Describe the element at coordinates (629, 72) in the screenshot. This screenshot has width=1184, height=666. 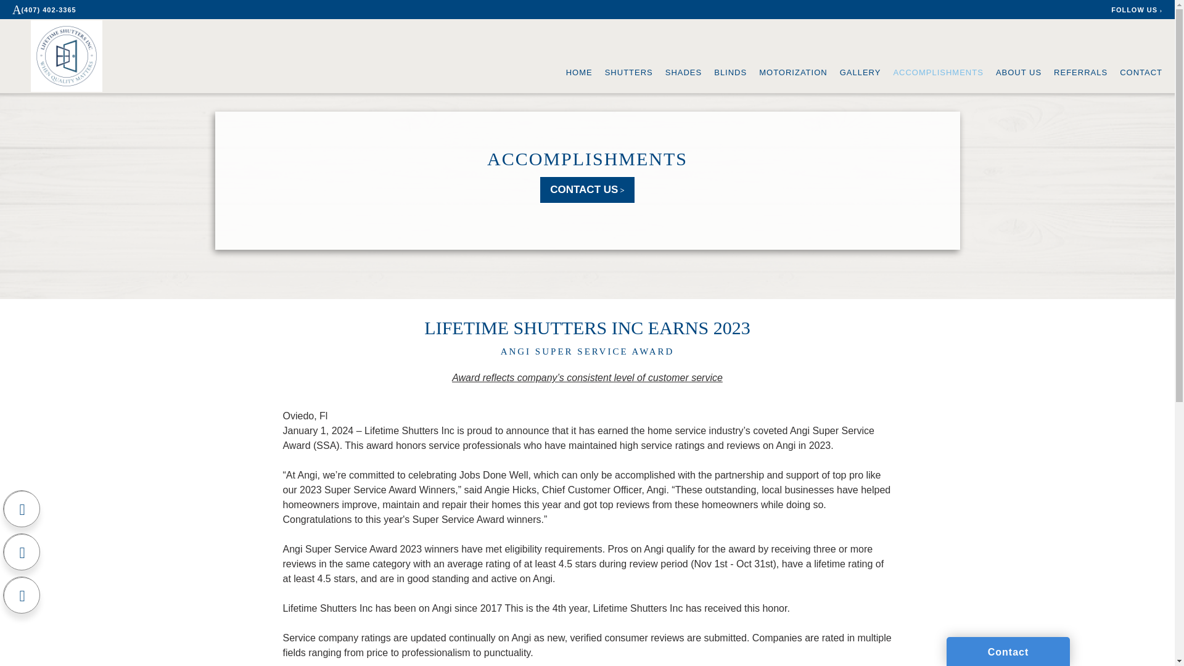
I see `SHUTTERS` at that location.